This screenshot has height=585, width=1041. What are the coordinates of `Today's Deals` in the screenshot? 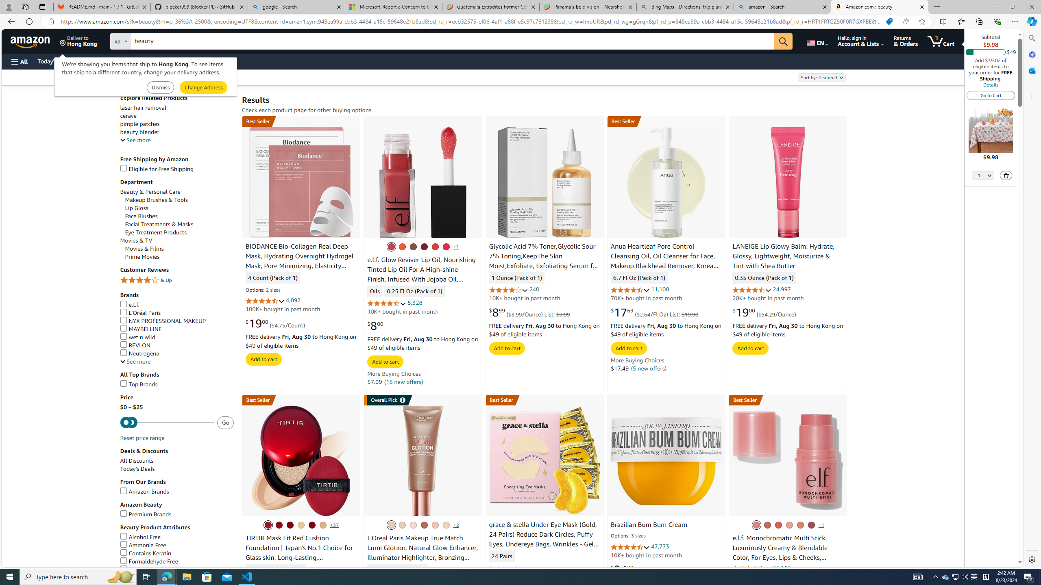 It's located at (177, 469).